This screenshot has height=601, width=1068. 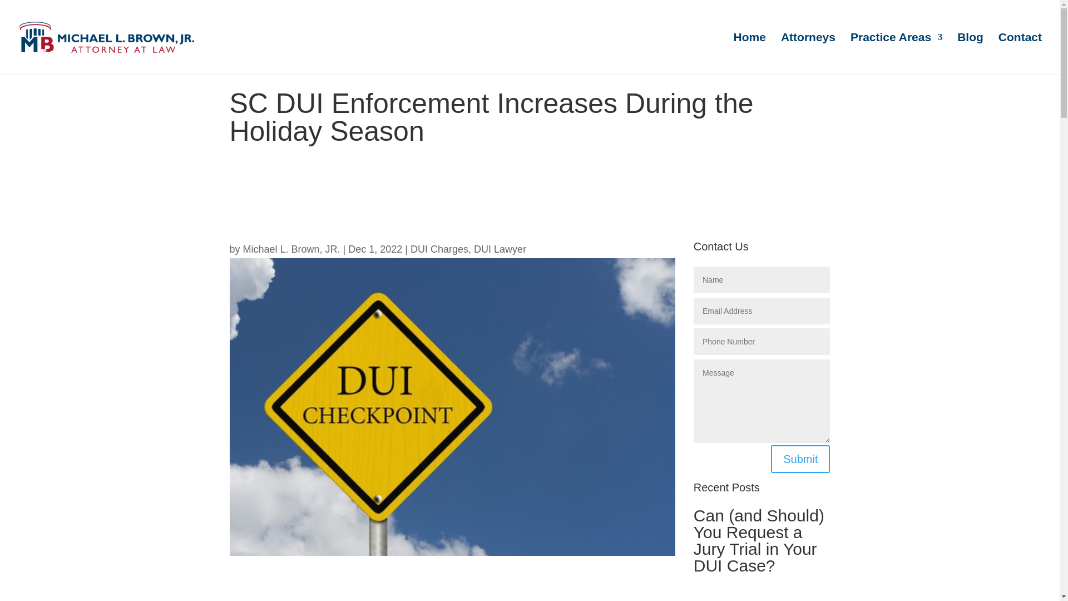 What do you see at coordinates (800, 459) in the screenshot?
I see `Submit` at bounding box center [800, 459].